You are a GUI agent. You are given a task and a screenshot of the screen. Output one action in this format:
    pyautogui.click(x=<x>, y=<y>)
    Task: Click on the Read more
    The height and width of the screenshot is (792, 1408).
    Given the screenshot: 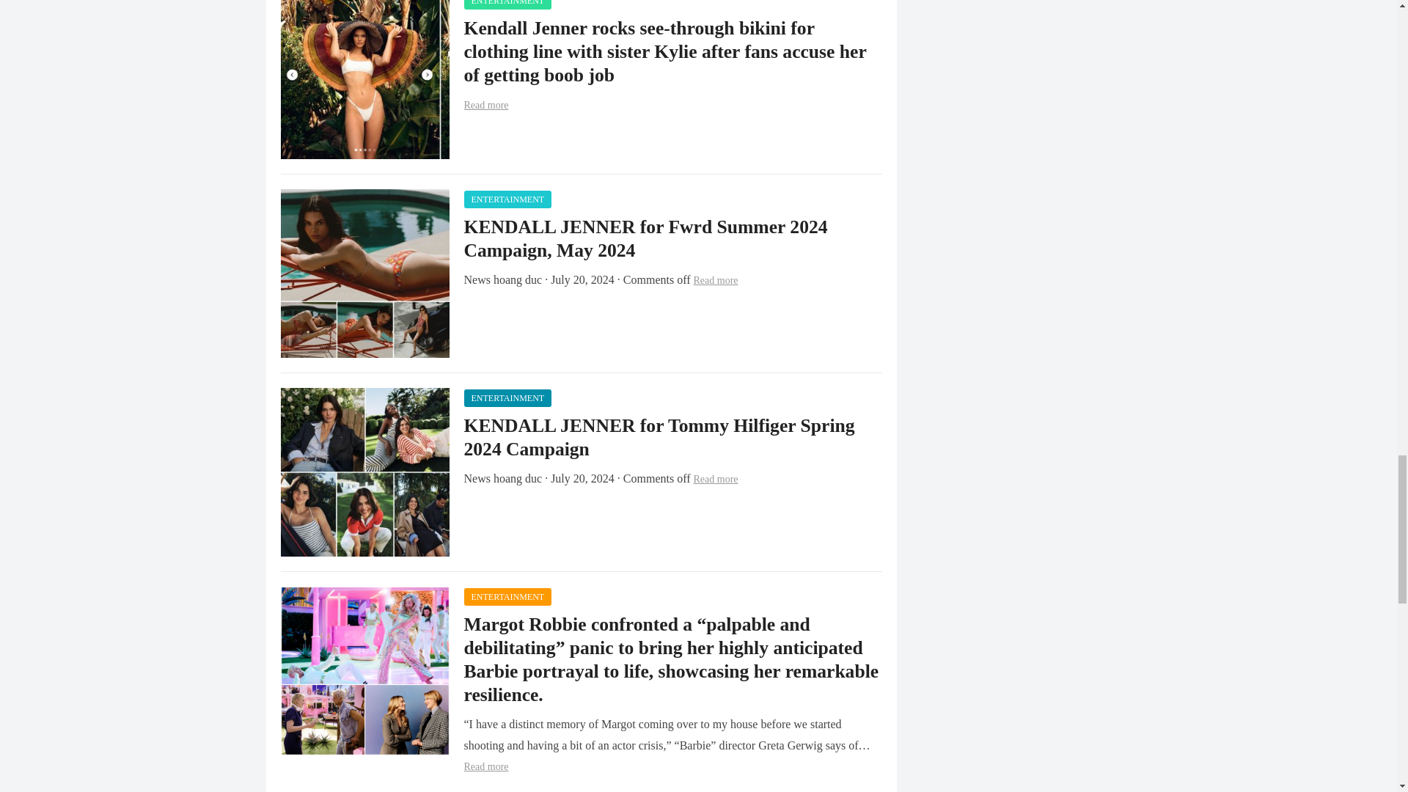 What is the action you would take?
    pyautogui.click(x=716, y=280)
    